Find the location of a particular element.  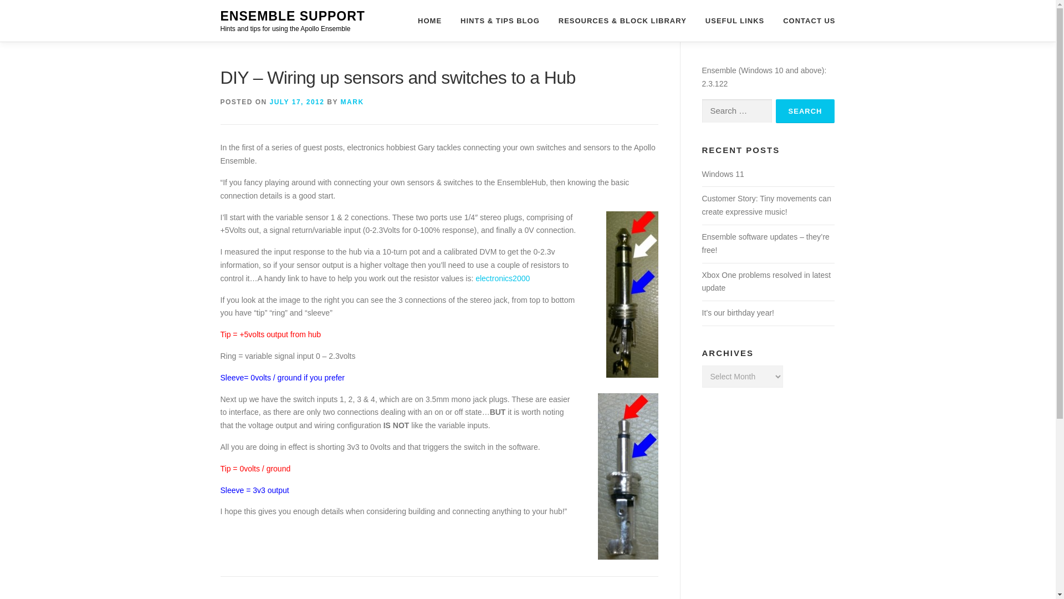

JULY 17, 2012 is located at coordinates (297, 102).